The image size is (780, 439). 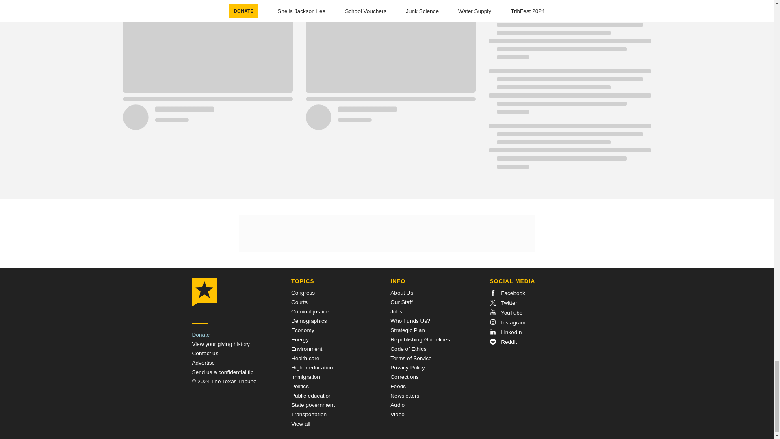 What do you see at coordinates (569, 41) in the screenshot?
I see `Loading indicator` at bounding box center [569, 41].